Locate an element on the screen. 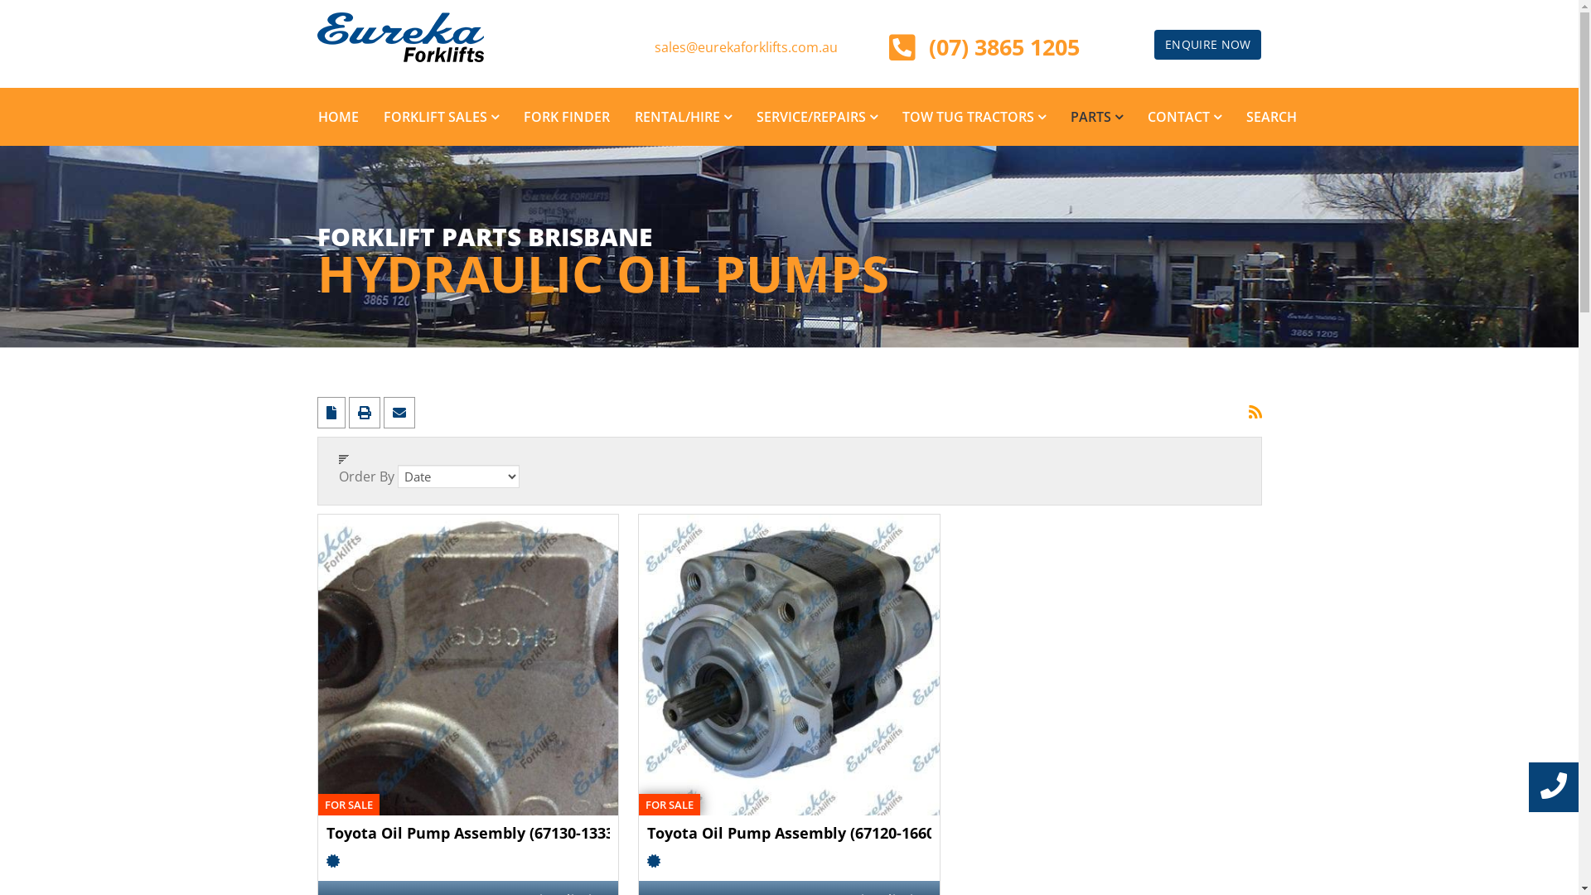 Image resolution: width=1591 pixels, height=895 pixels. Category RSS is located at coordinates (1255, 408).